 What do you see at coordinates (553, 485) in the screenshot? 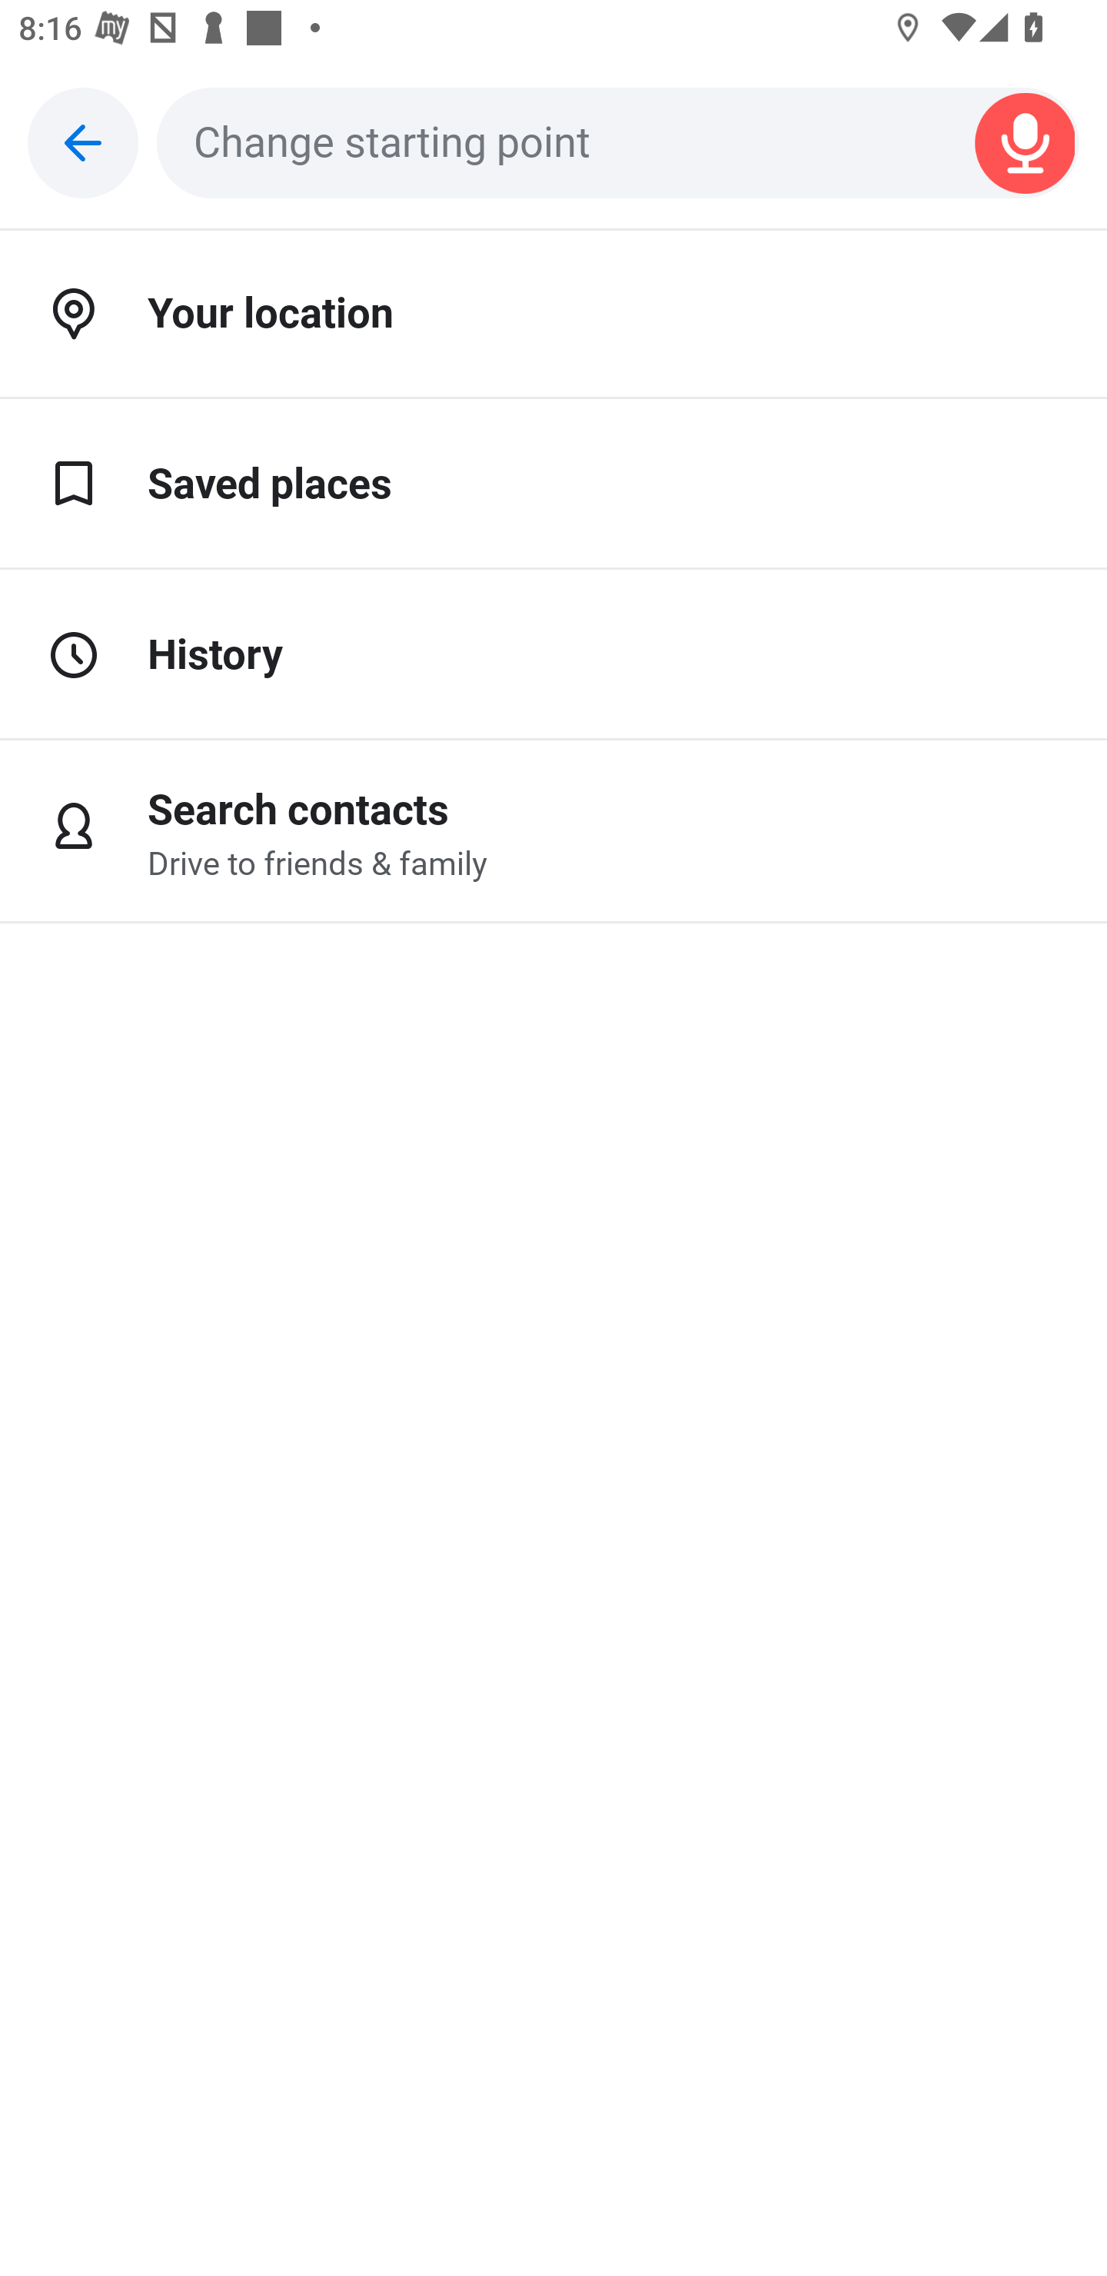
I see `Saved places` at bounding box center [553, 485].